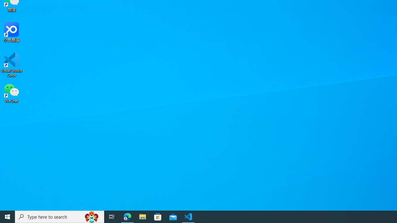 This screenshot has height=223, width=397. Describe the element at coordinates (92, 217) in the screenshot. I see `Search highlights icon opens search home window` at that location.